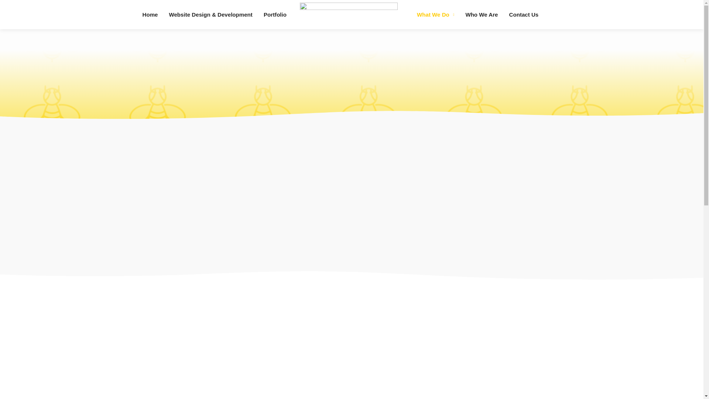  What do you see at coordinates (482, 11) in the screenshot?
I see `Who We Are` at bounding box center [482, 11].